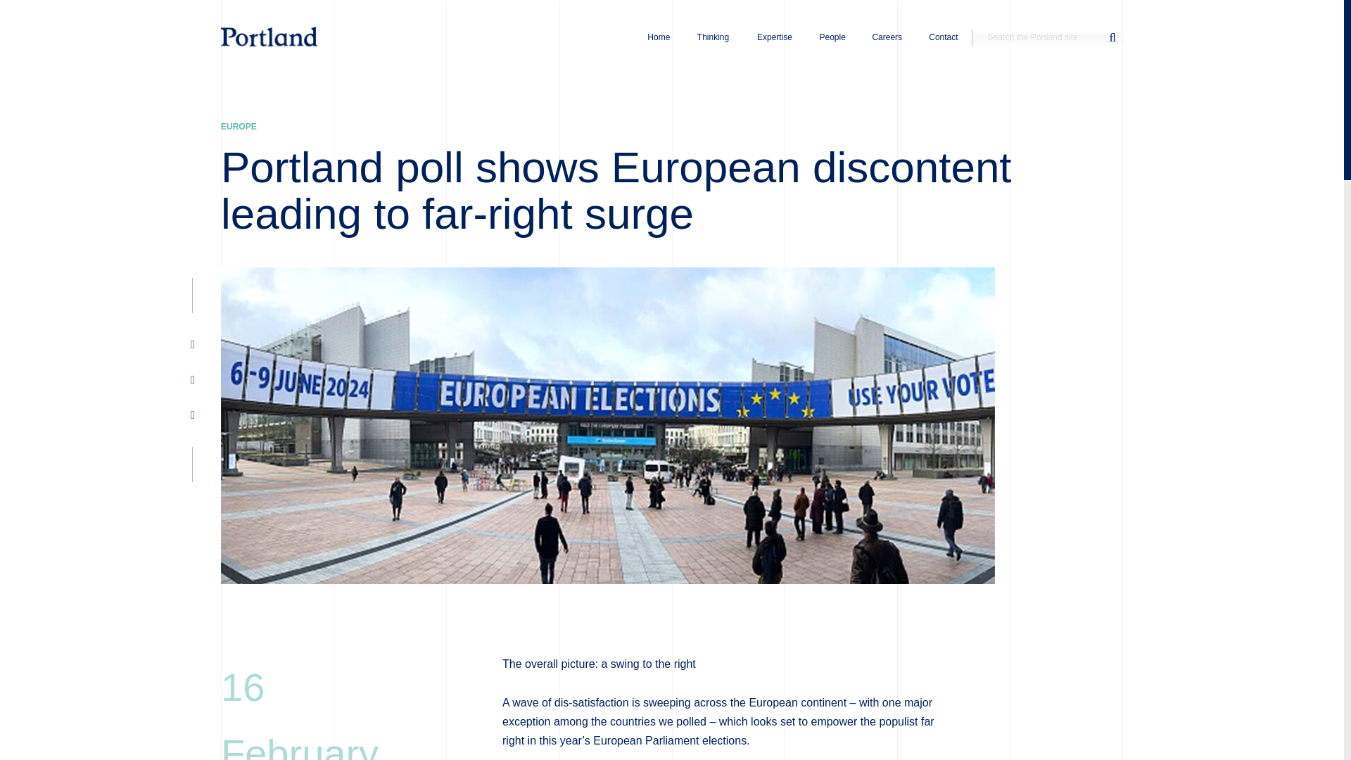 This screenshot has width=1351, height=760. Describe the element at coordinates (832, 37) in the screenshot. I see `People` at that location.